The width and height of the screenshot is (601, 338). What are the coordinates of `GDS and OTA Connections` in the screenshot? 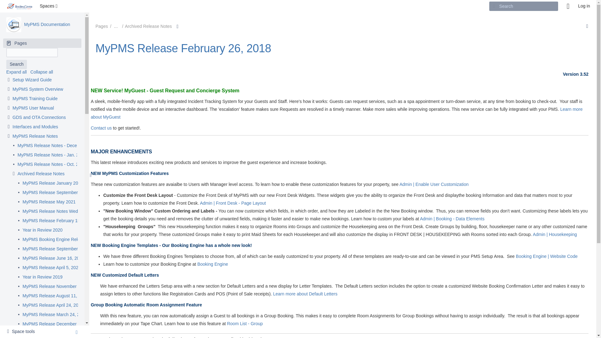 It's located at (39, 118).